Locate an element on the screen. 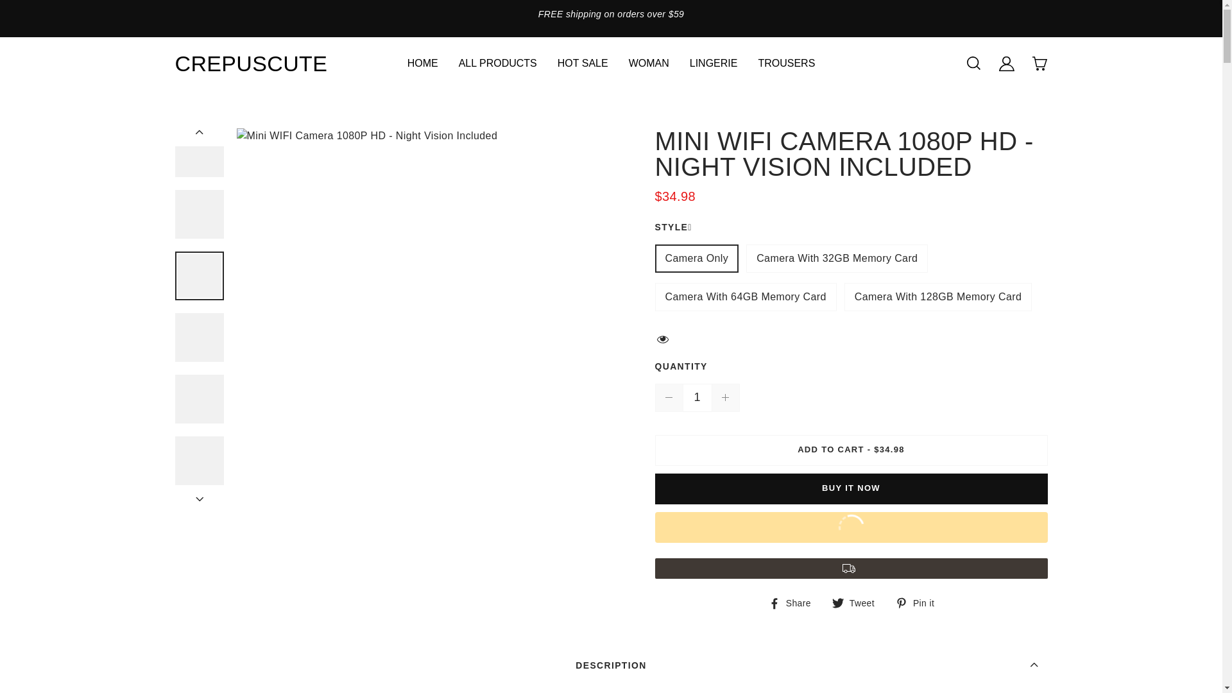 This screenshot has width=1232, height=693. CREPUSCUTE is located at coordinates (219, 63).